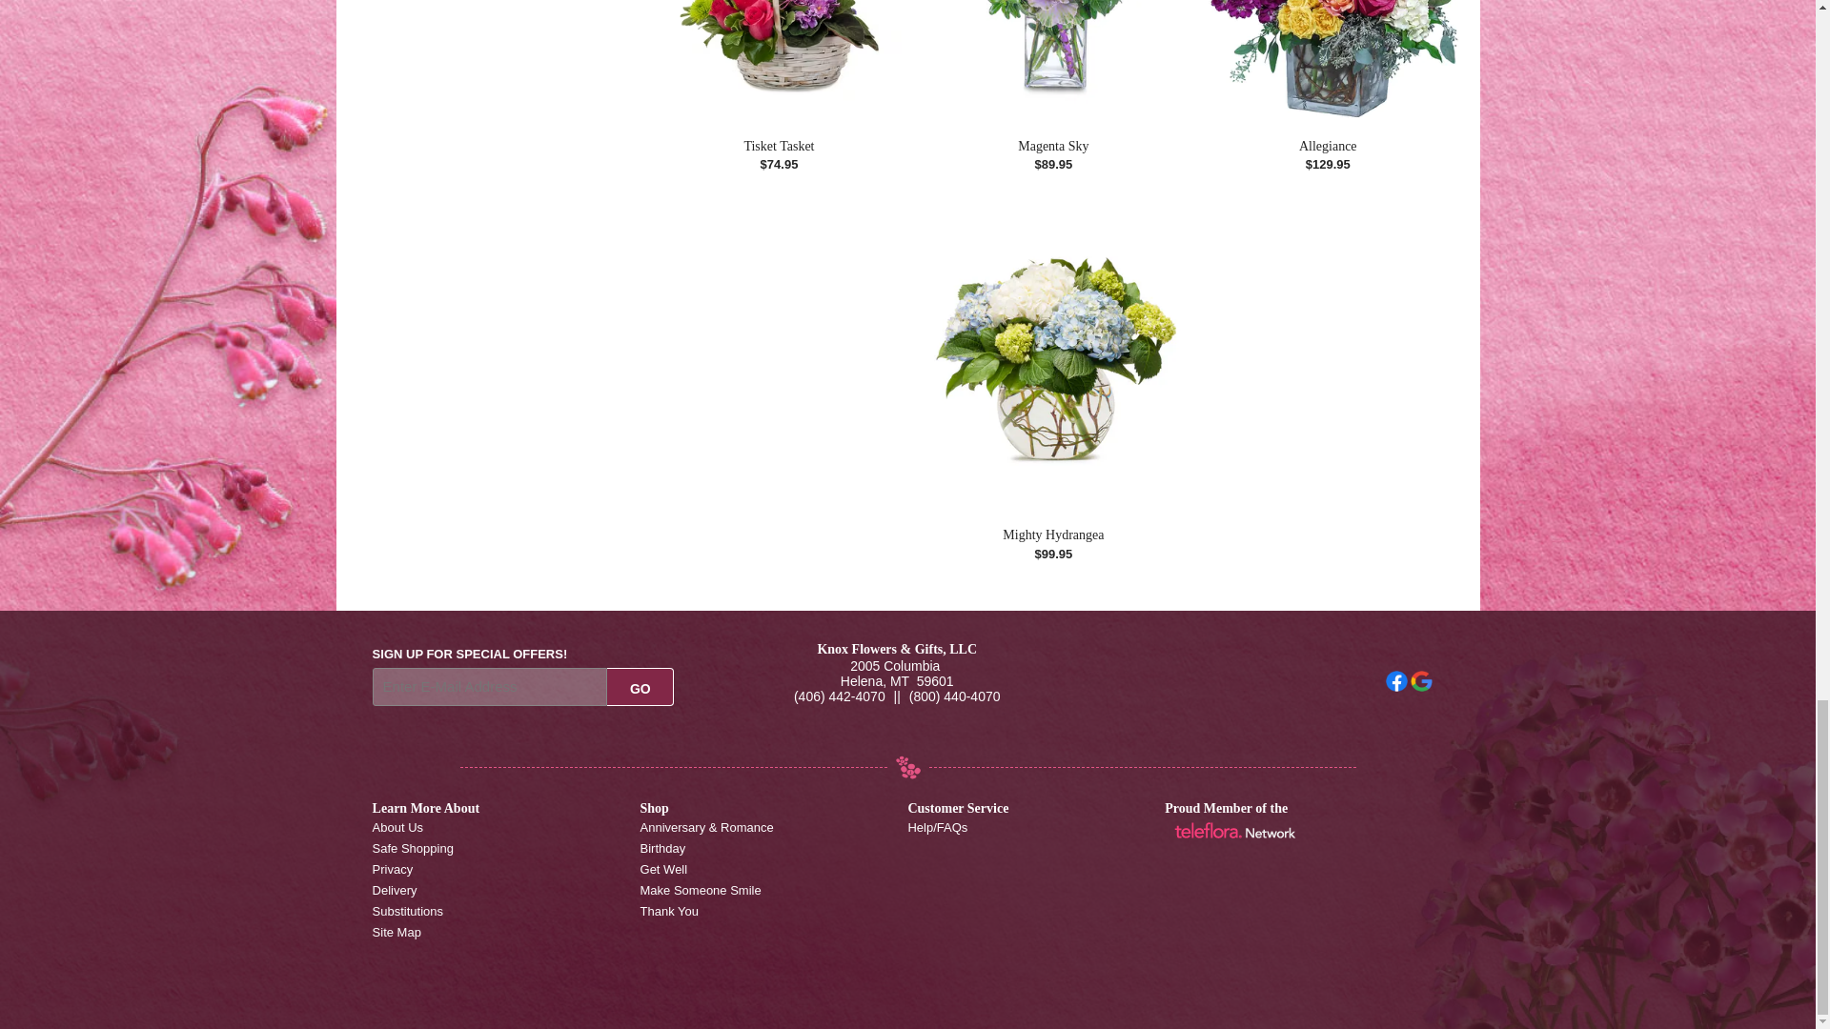 The image size is (1830, 1029). I want to click on Go, so click(640, 686).